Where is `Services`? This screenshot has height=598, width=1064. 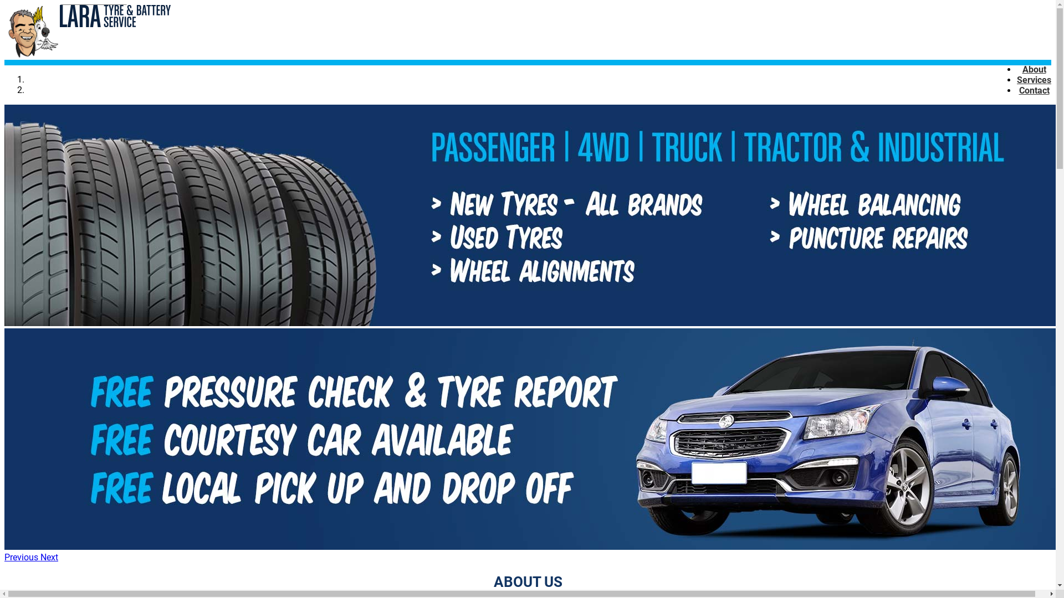
Services is located at coordinates (1034, 80).